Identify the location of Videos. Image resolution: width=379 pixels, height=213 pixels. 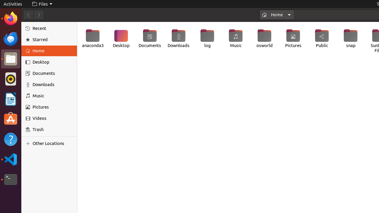
(53, 118).